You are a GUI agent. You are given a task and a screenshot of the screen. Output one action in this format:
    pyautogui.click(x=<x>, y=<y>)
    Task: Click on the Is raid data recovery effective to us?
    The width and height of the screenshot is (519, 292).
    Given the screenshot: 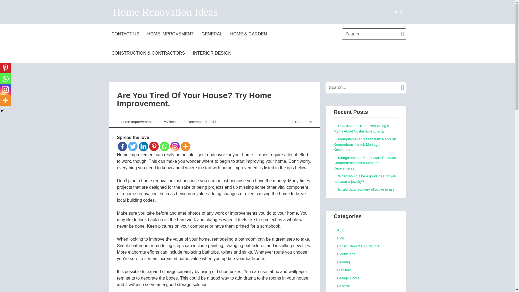 What is the action you would take?
    pyautogui.click(x=366, y=189)
    